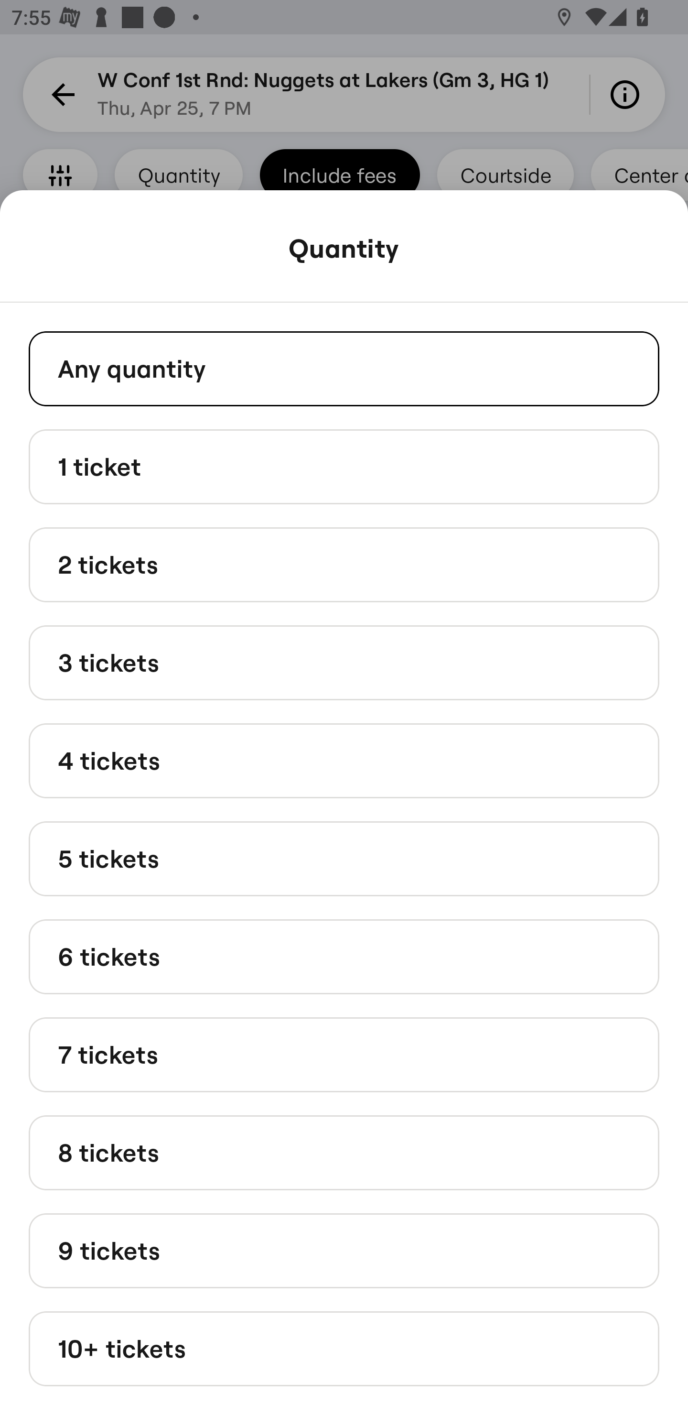 Image resolution: width=688 pixels, height=1415 pixels. Describe the element at coordinates (344, 858) in the screenshot. I see `5 tickets` at that location.